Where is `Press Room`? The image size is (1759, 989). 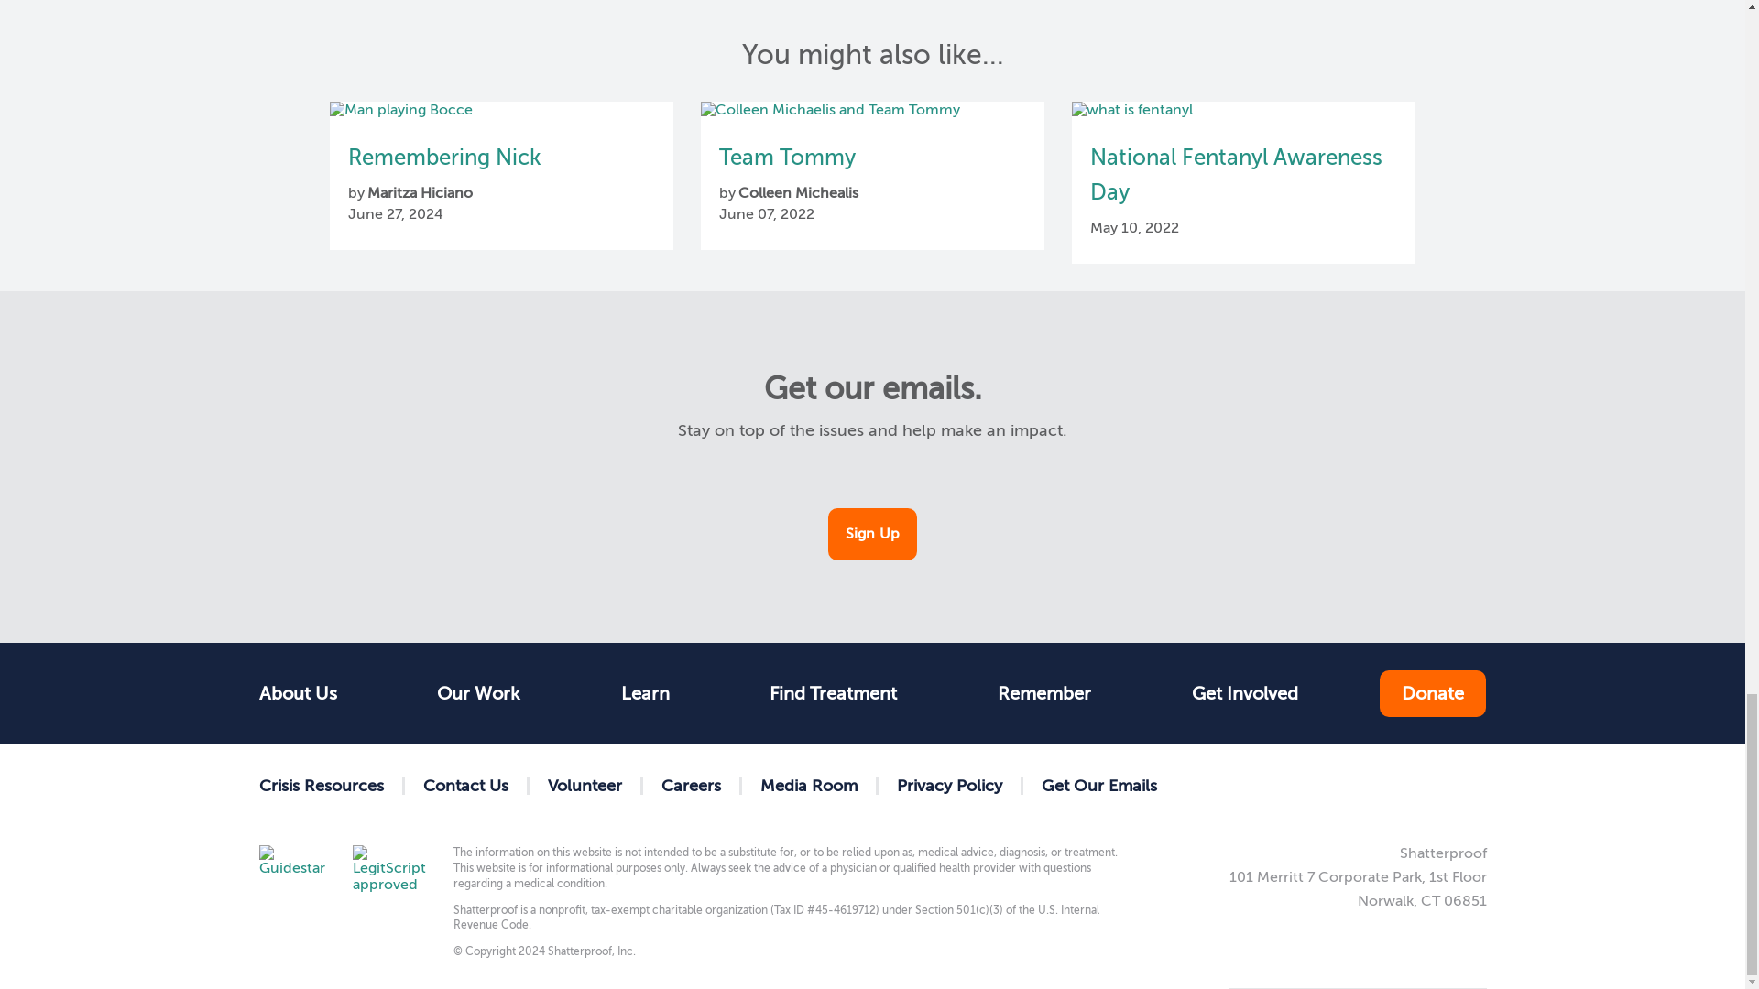
Press Room is located at coordinates (809, 786).